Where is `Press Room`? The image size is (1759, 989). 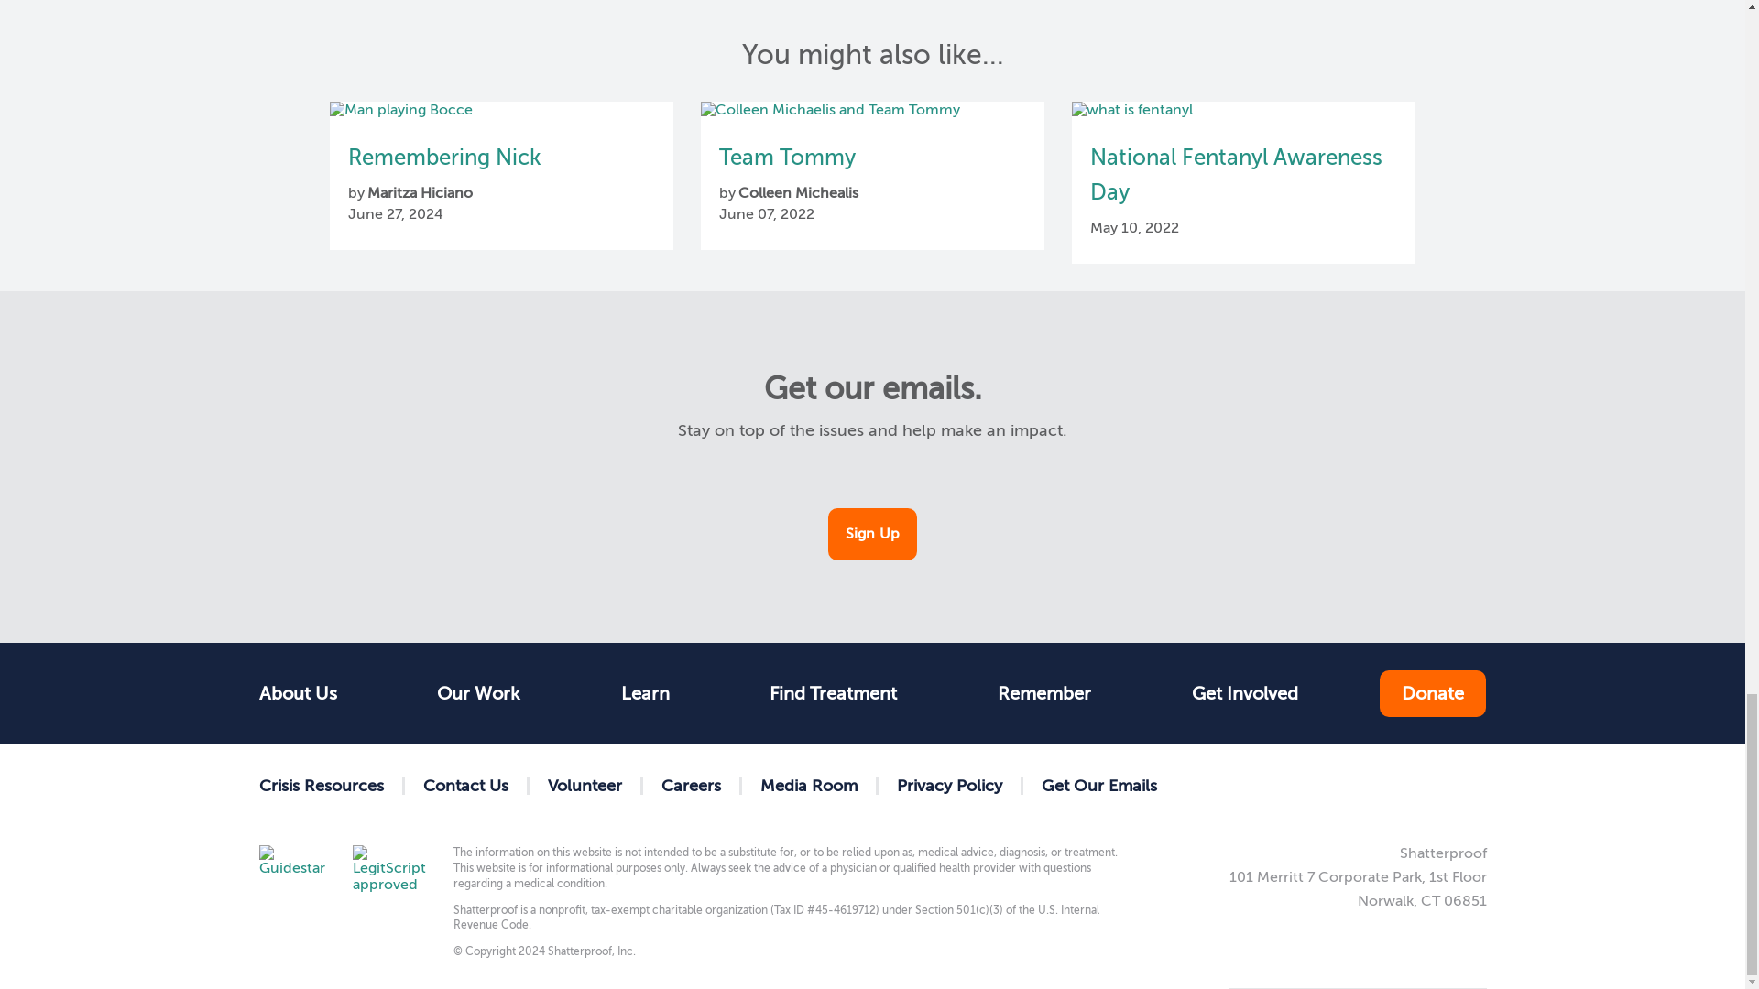
Press Room is located at coordinates (809, 786).